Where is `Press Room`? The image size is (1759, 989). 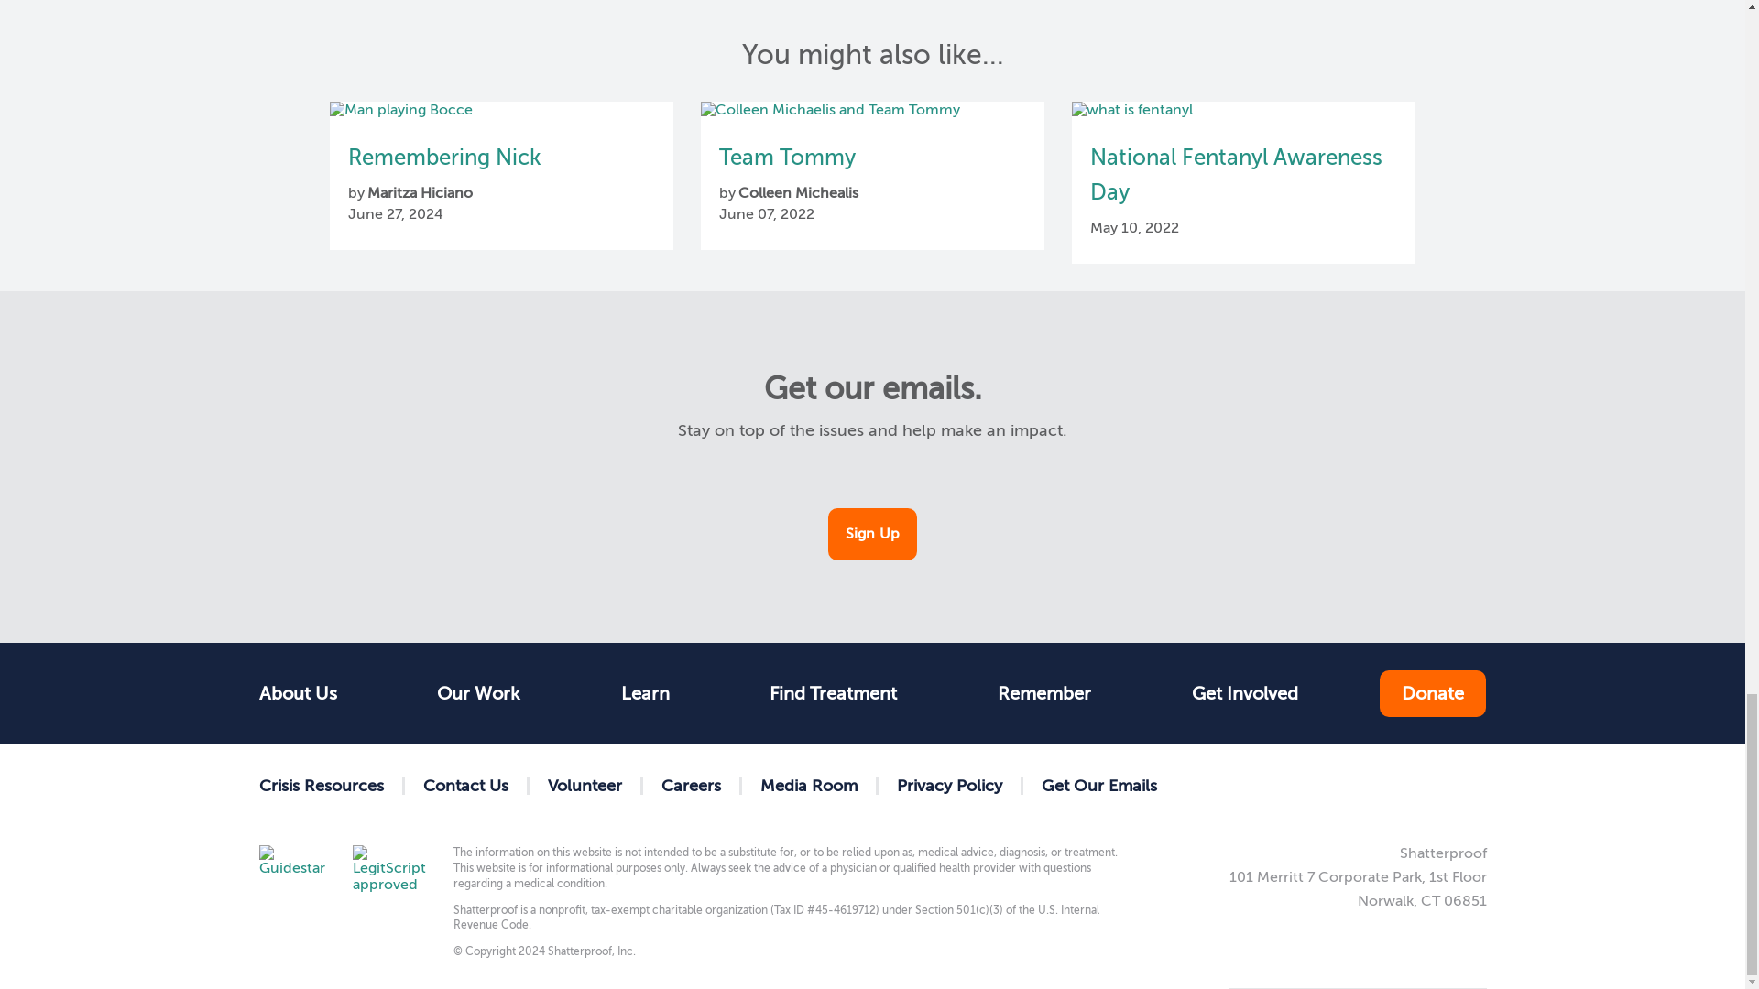
Press Room is located at coordinates (809, 786).